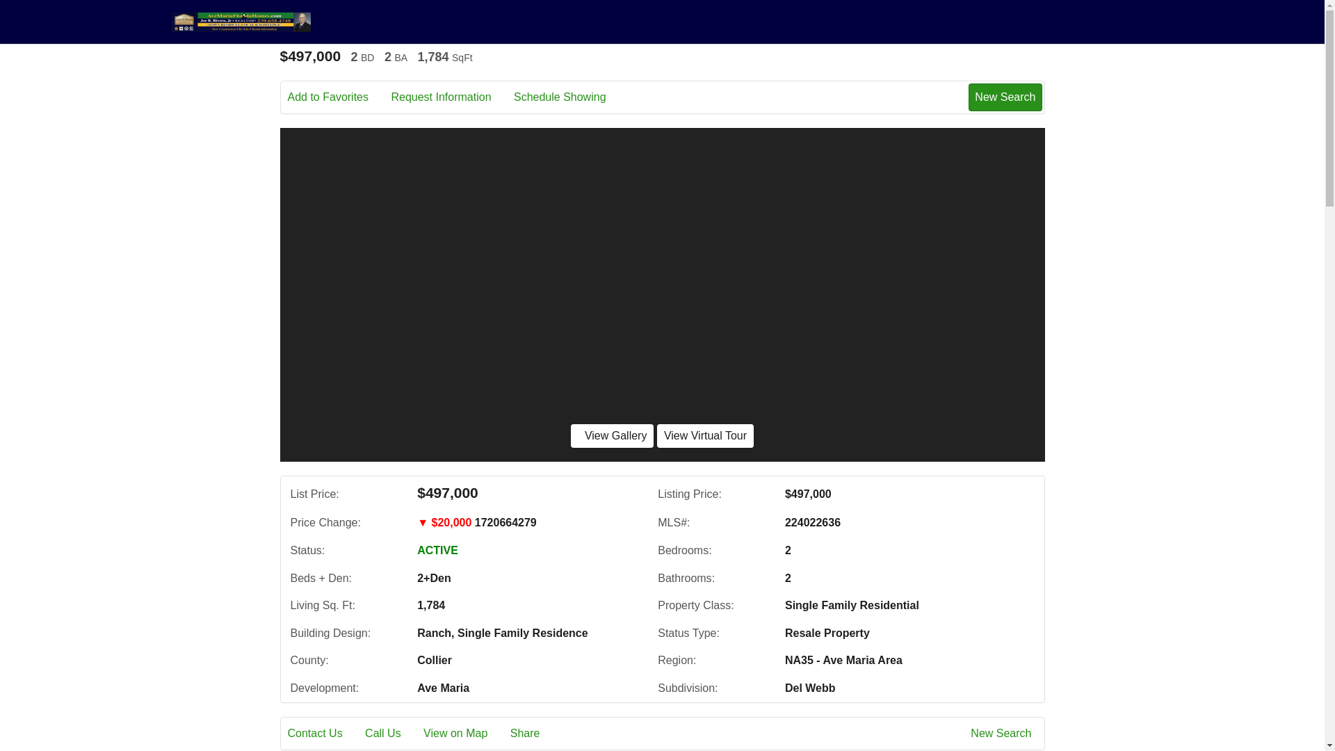 Image resolution: width=1335 pixels, height=751 pixels. I want to click on View on Map, so click(464, 734).